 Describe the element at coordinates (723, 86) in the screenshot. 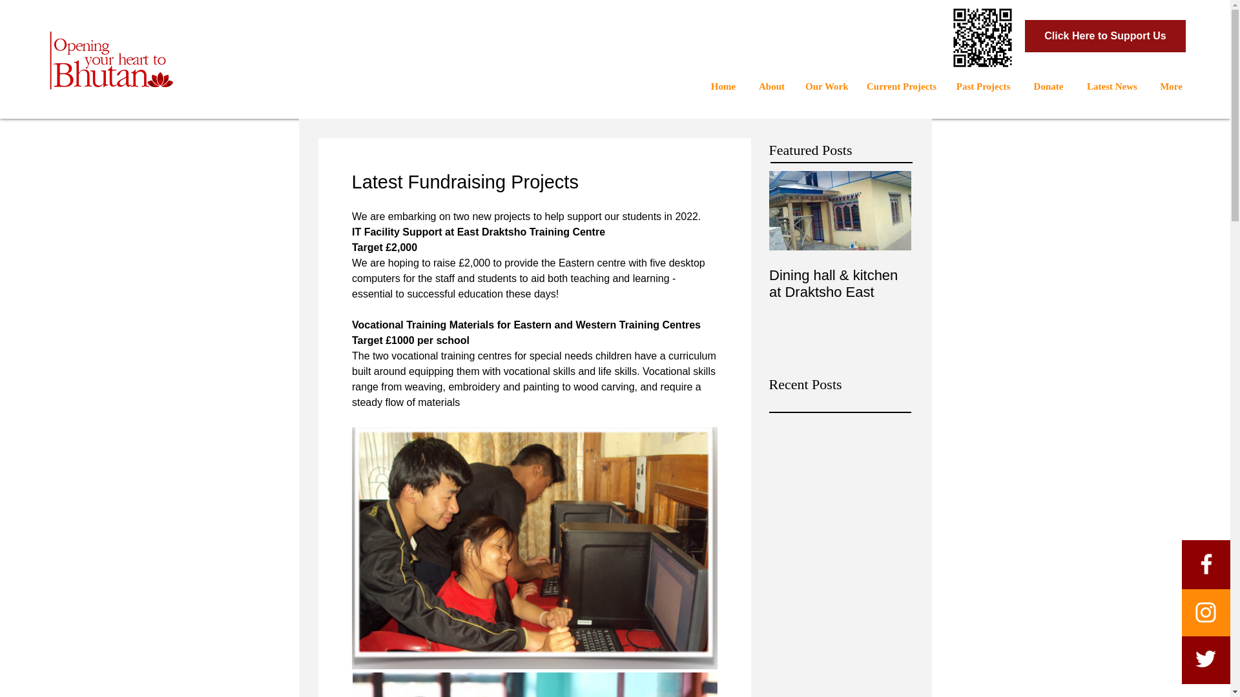

I see `Home` at that location.